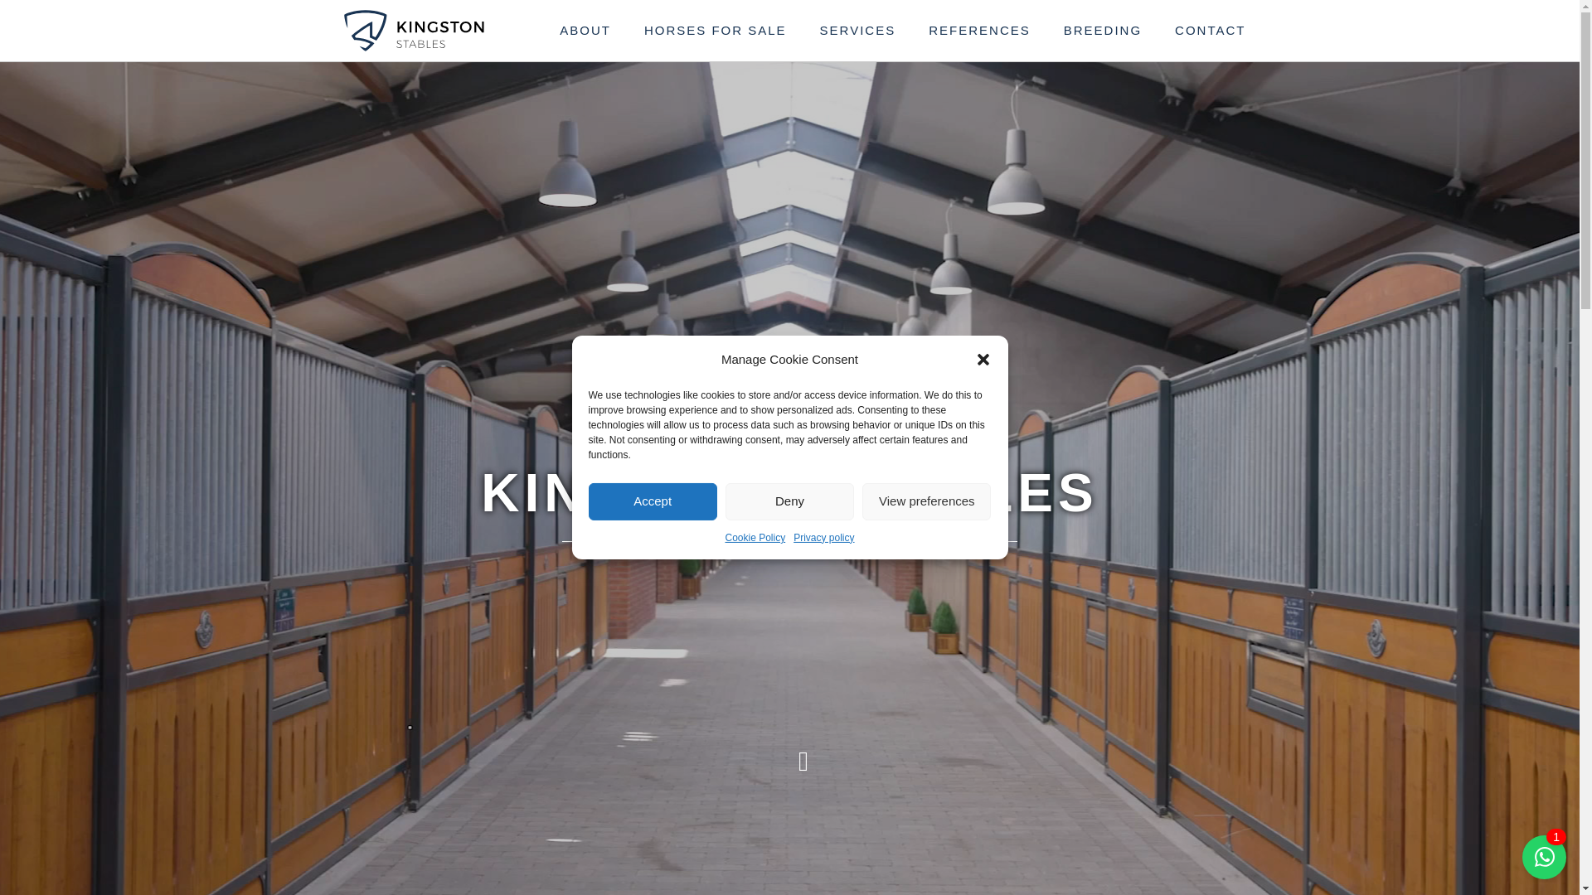 The height and width of the screenshot is (895, 1592). I want to click on SERVICES, so click(857, 31).